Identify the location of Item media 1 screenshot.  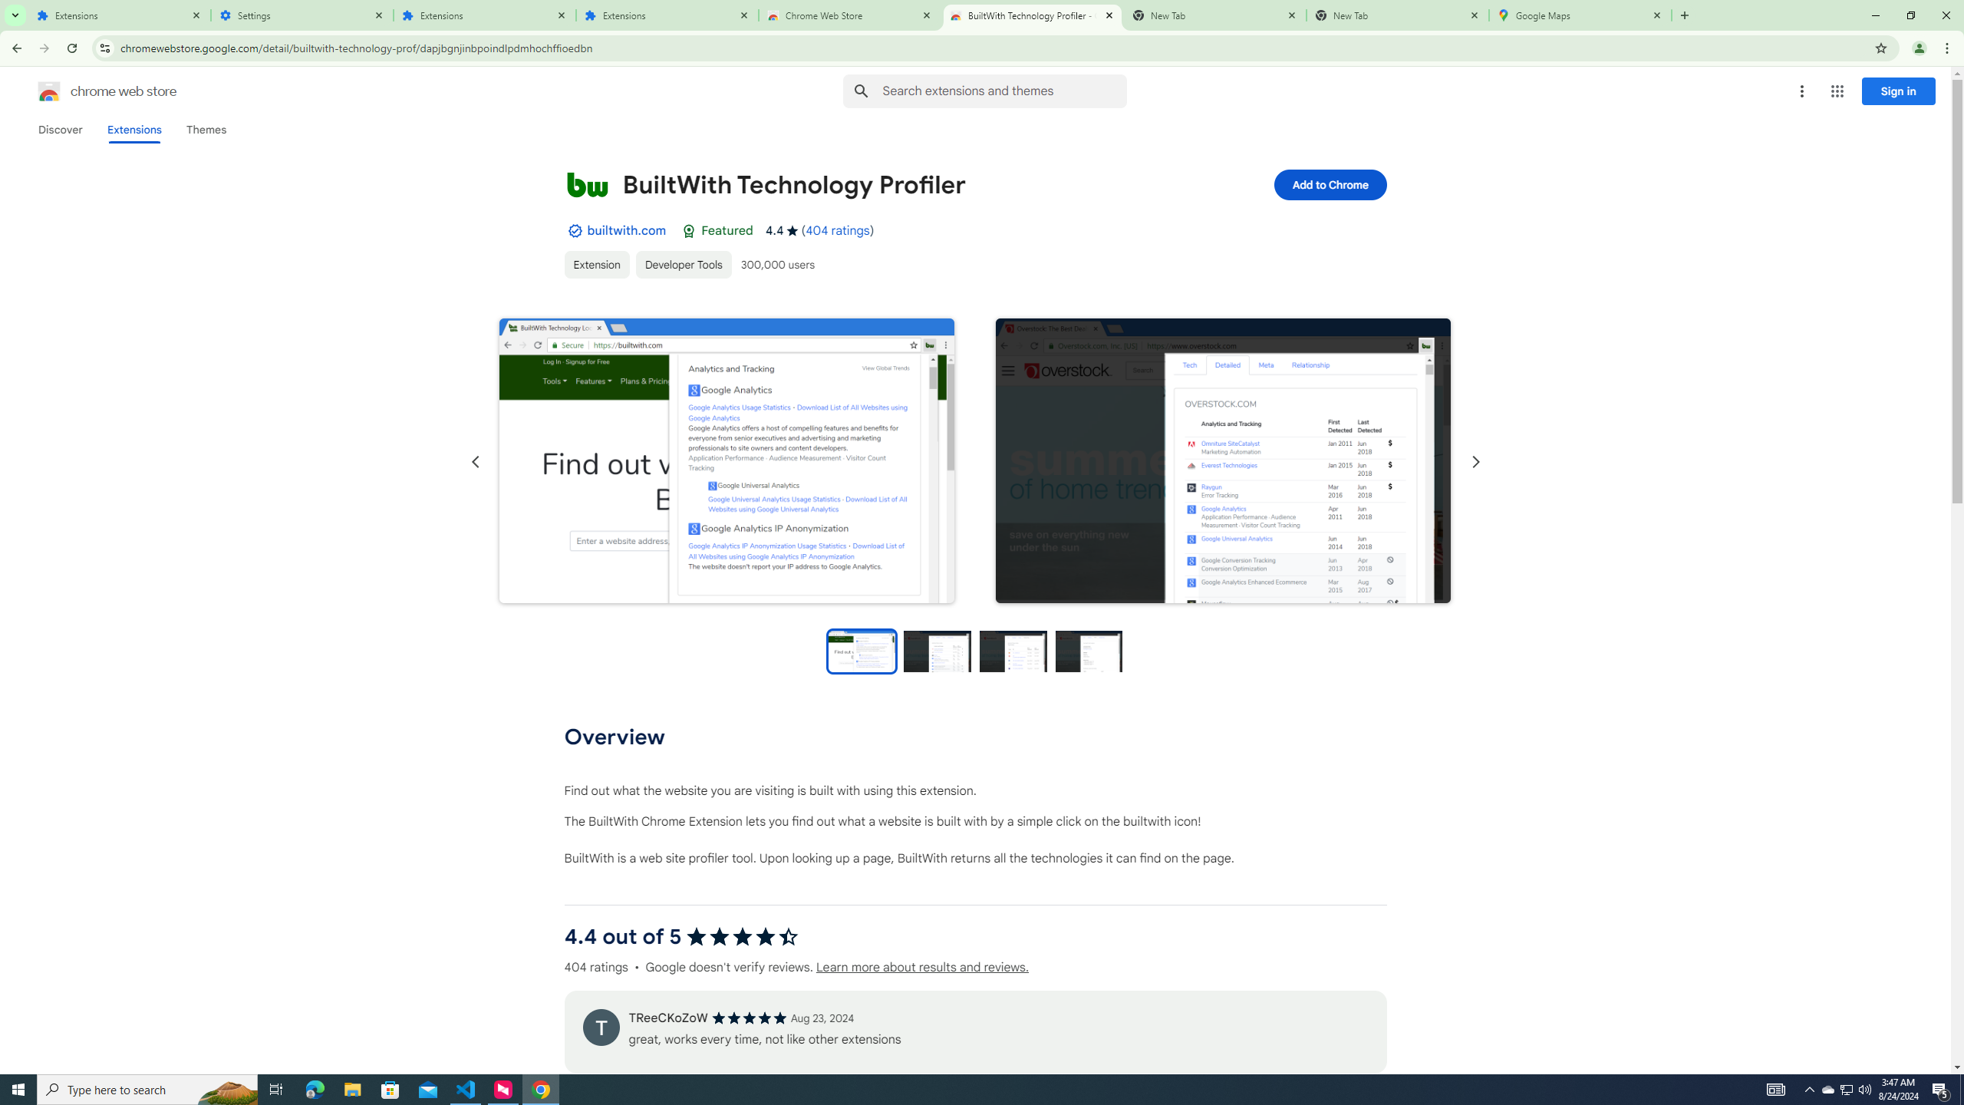
(727, 460).